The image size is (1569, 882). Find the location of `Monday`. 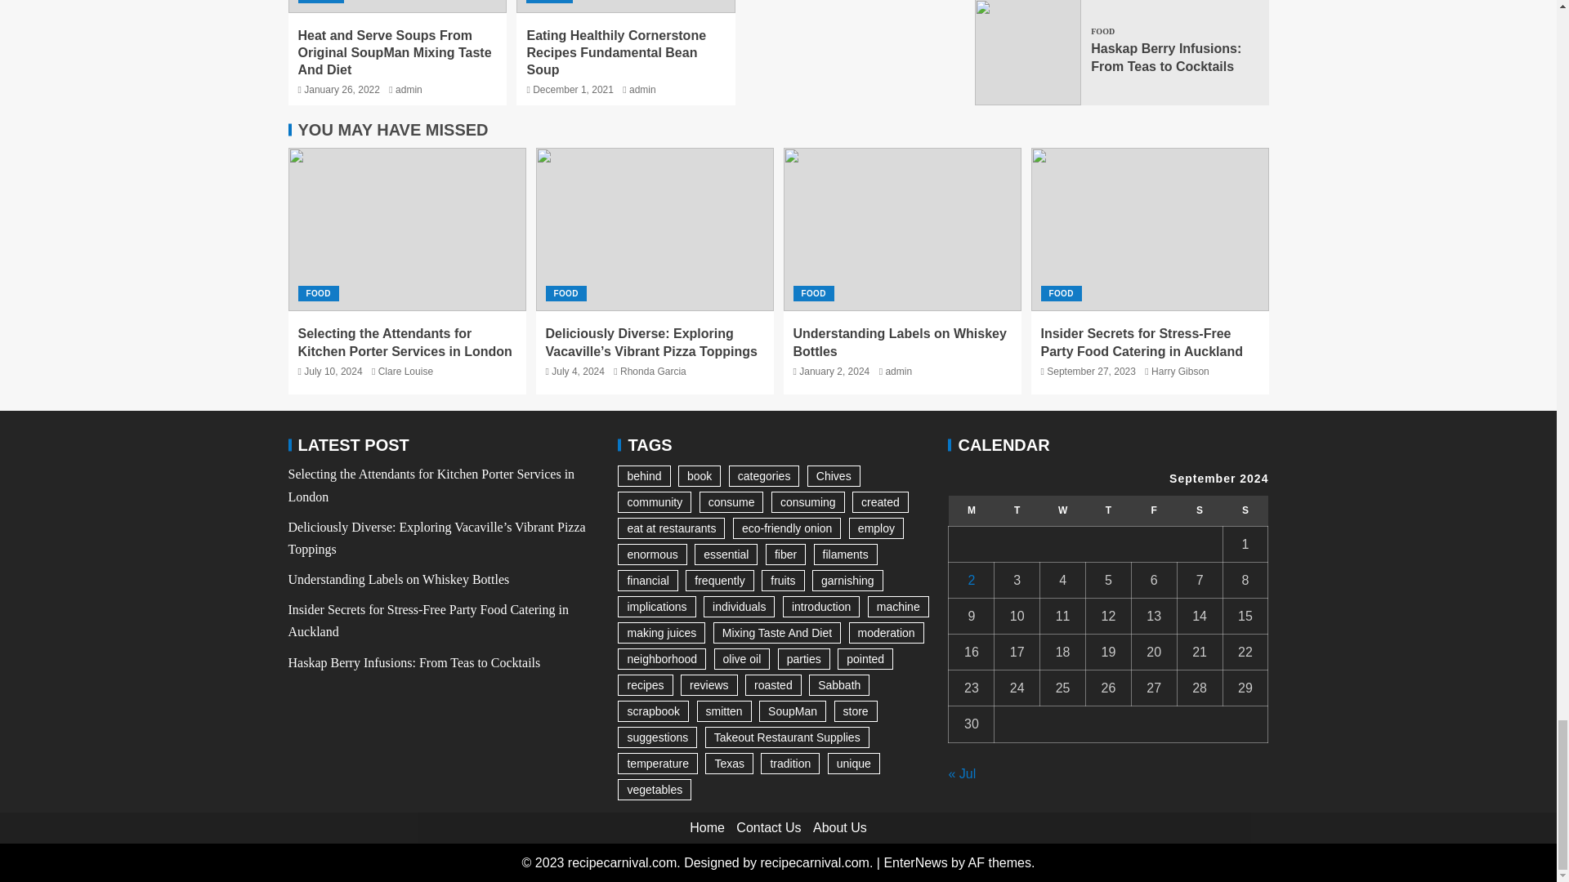

Monday is located at coordinates (972, 510).